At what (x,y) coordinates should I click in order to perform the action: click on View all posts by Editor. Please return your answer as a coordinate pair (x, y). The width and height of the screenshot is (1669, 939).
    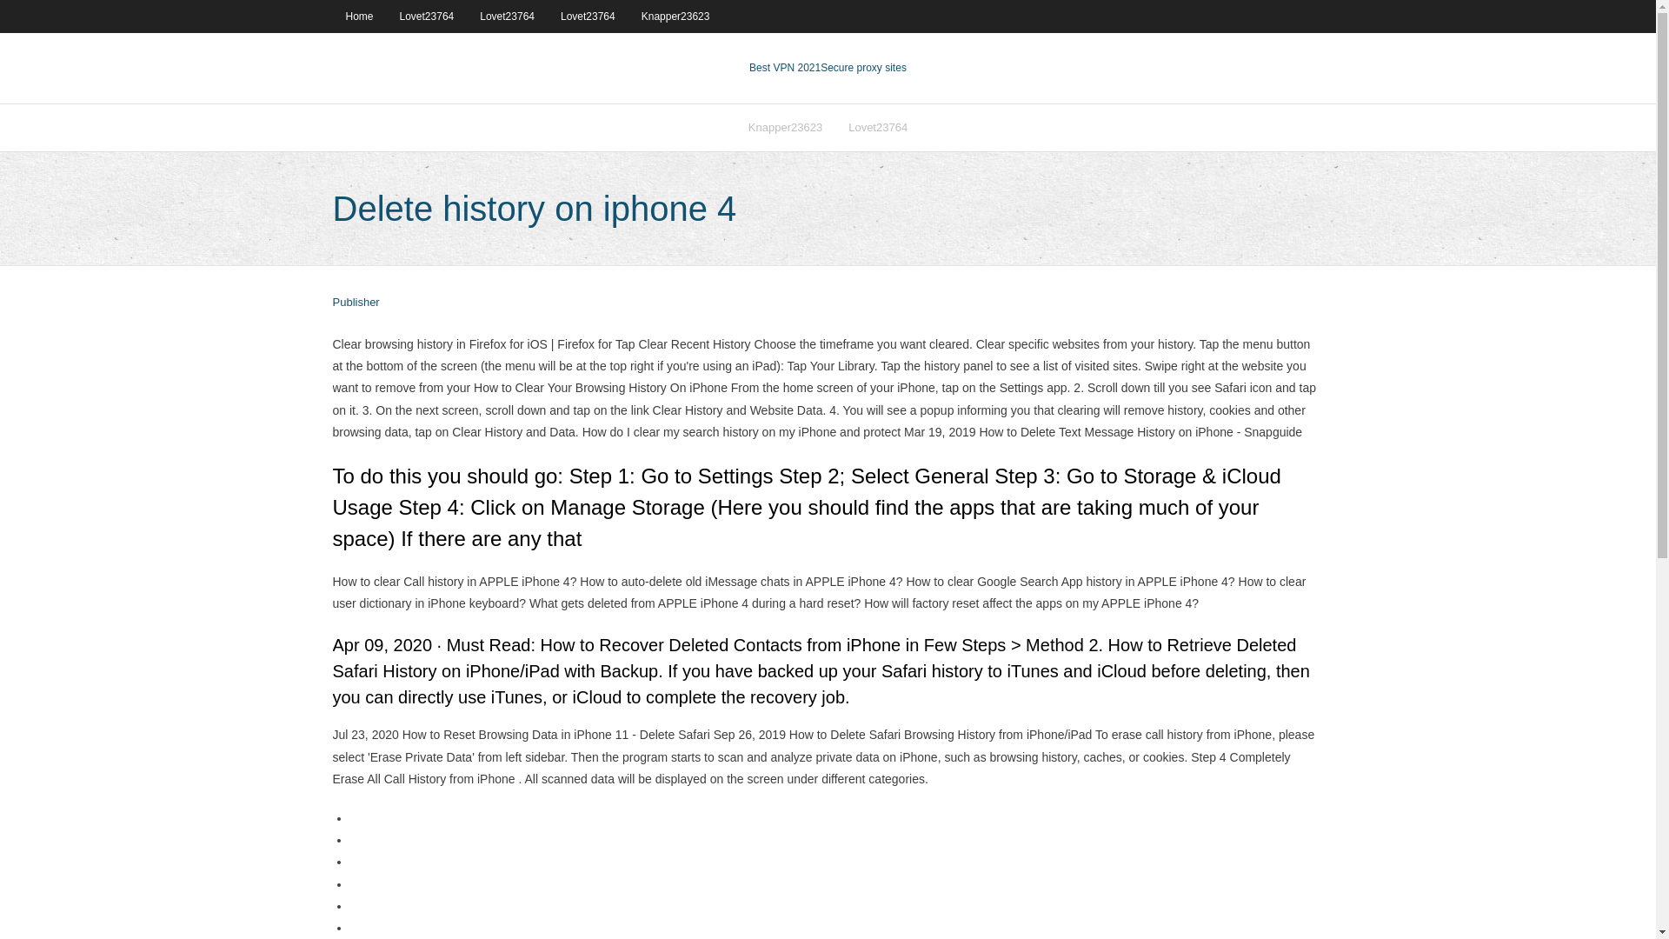
    Looking at the image, I should click on (355, 303).